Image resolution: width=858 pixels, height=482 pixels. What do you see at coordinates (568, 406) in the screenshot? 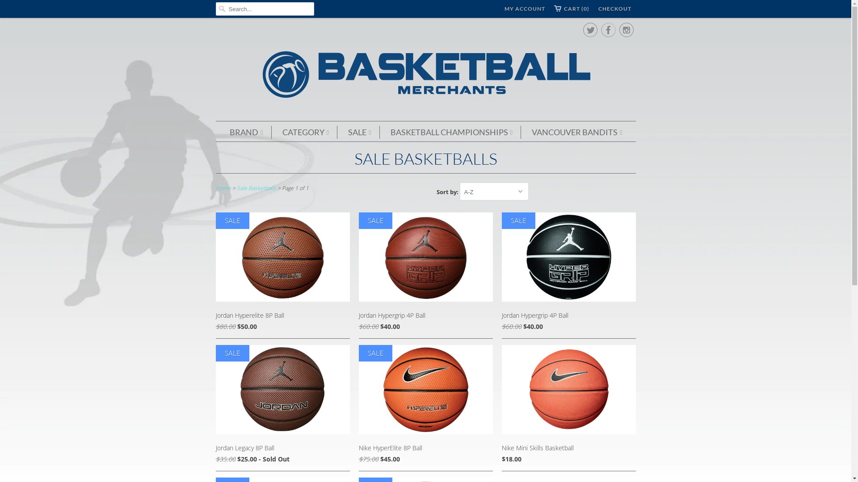
I see `Nike Mini Skills Basketball
$18.00` at bounding box center [568, 406].